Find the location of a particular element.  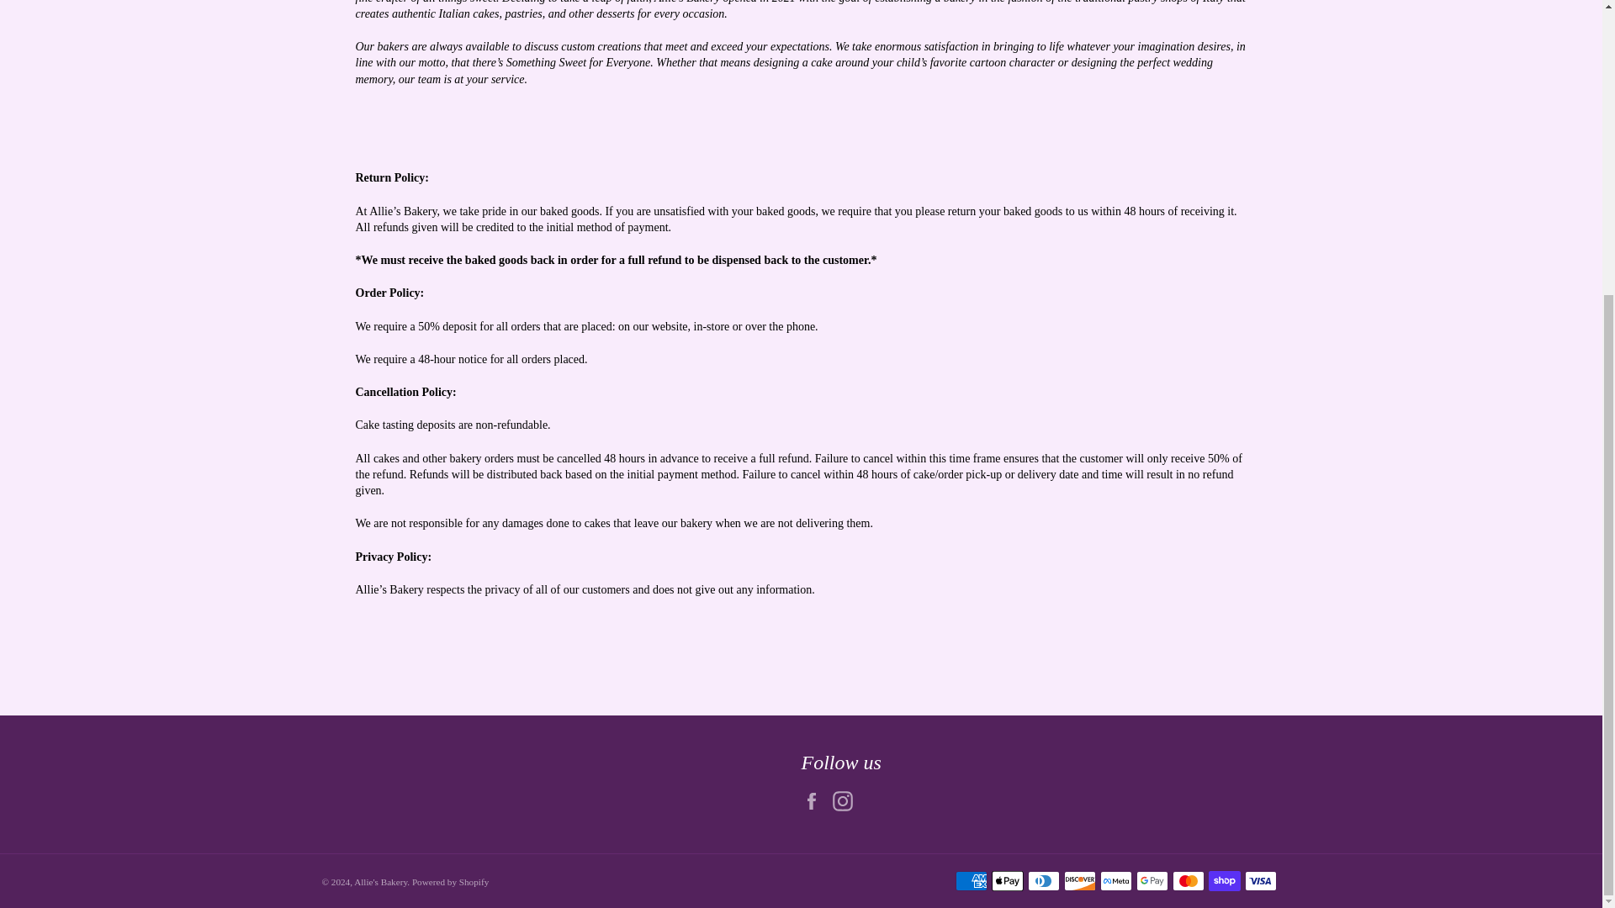

Allie's Bakery on Instagram is located at coordinates (846, 800).